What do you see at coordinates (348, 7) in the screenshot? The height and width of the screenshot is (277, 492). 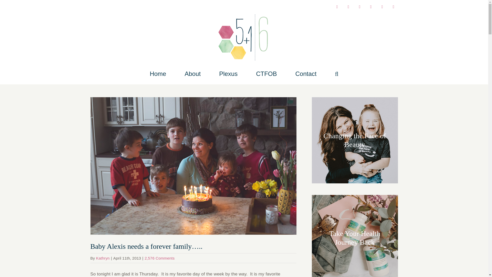 I see `Instagram` at bounding box center [348, 7].